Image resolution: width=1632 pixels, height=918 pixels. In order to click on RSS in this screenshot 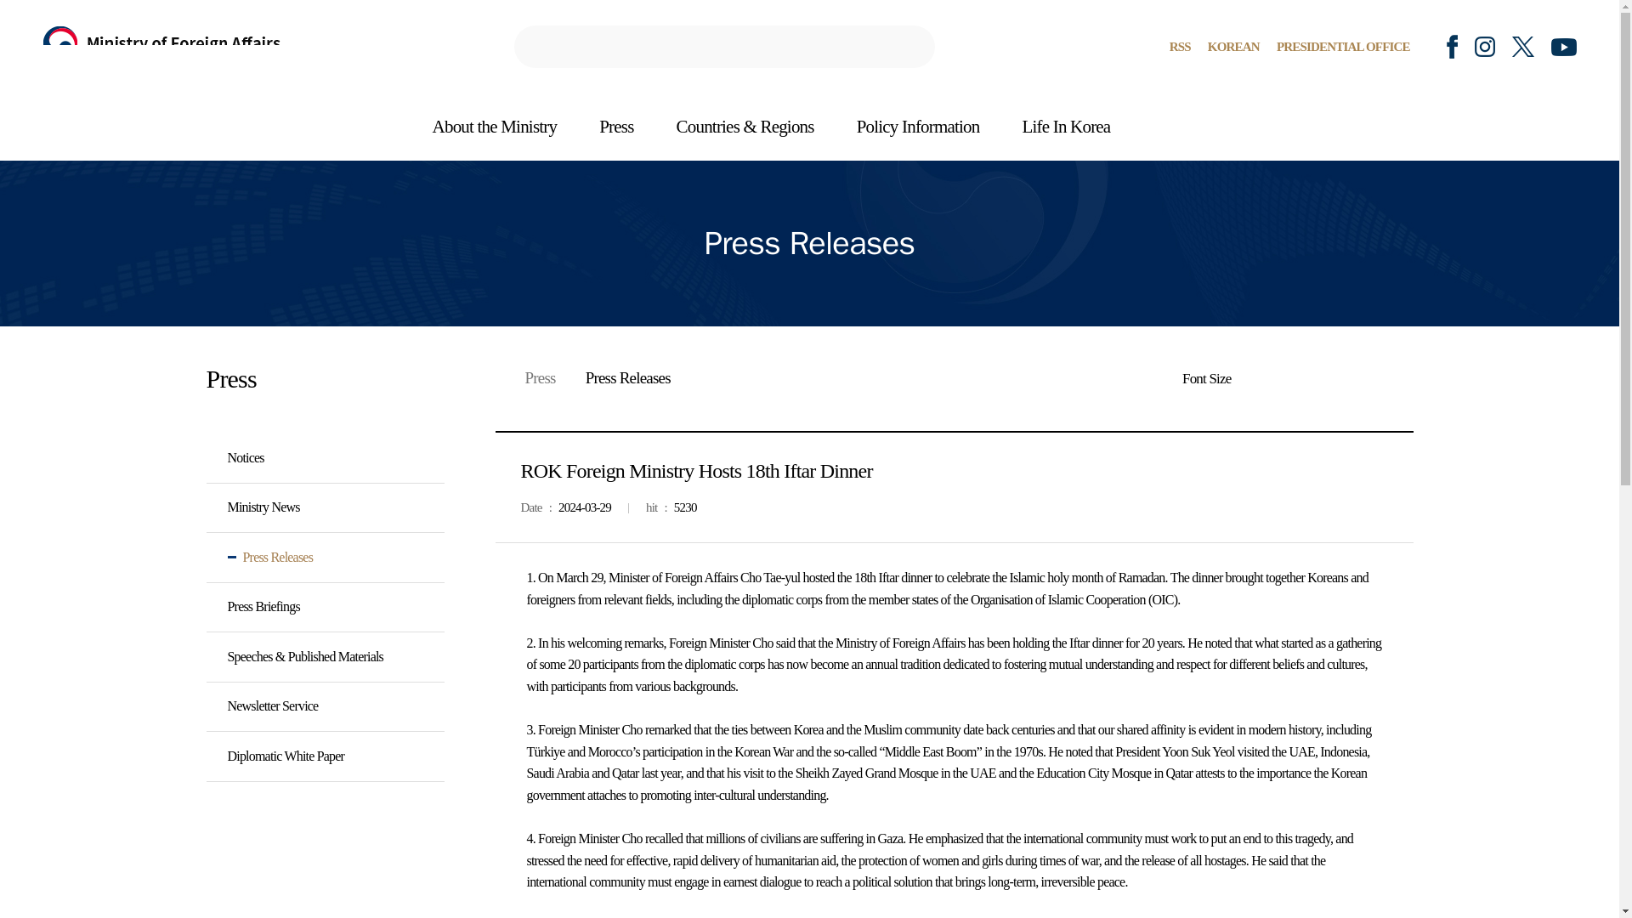, I will do `click(1180, 46)`.